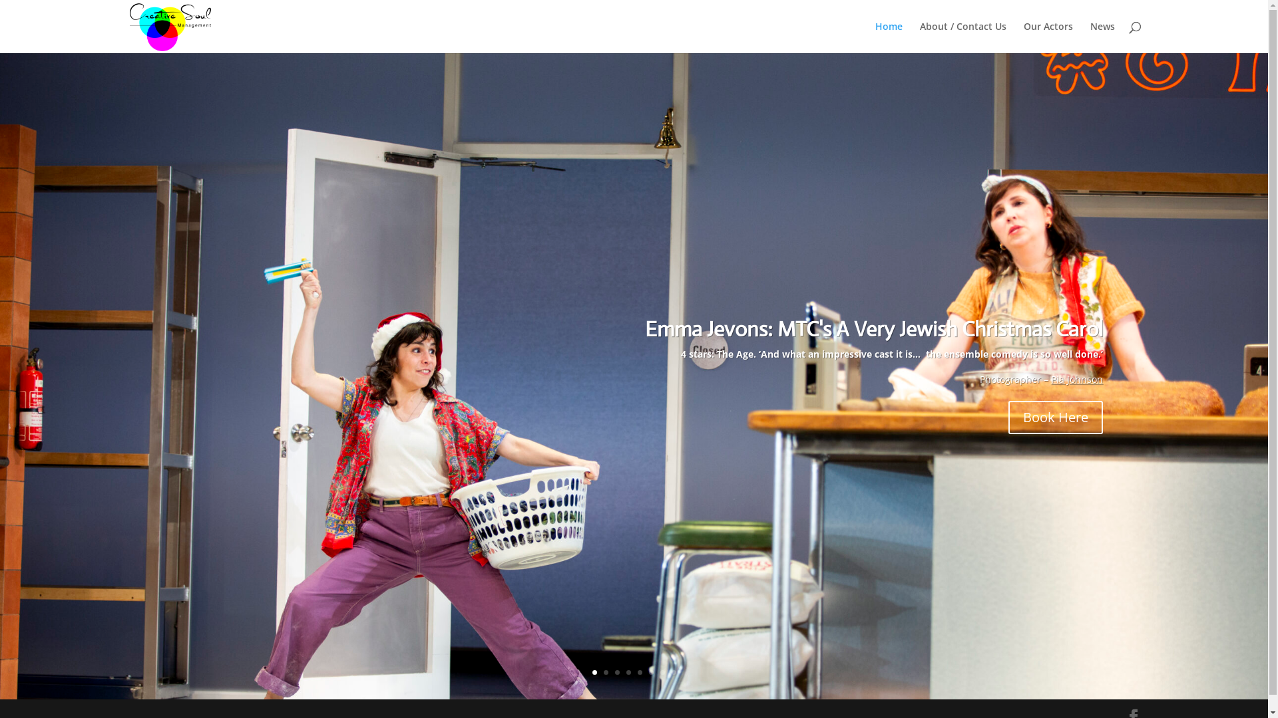 The height and width of the screenshot is (718, 1278). I want to click on About / Contact Us, so click(963, 37).